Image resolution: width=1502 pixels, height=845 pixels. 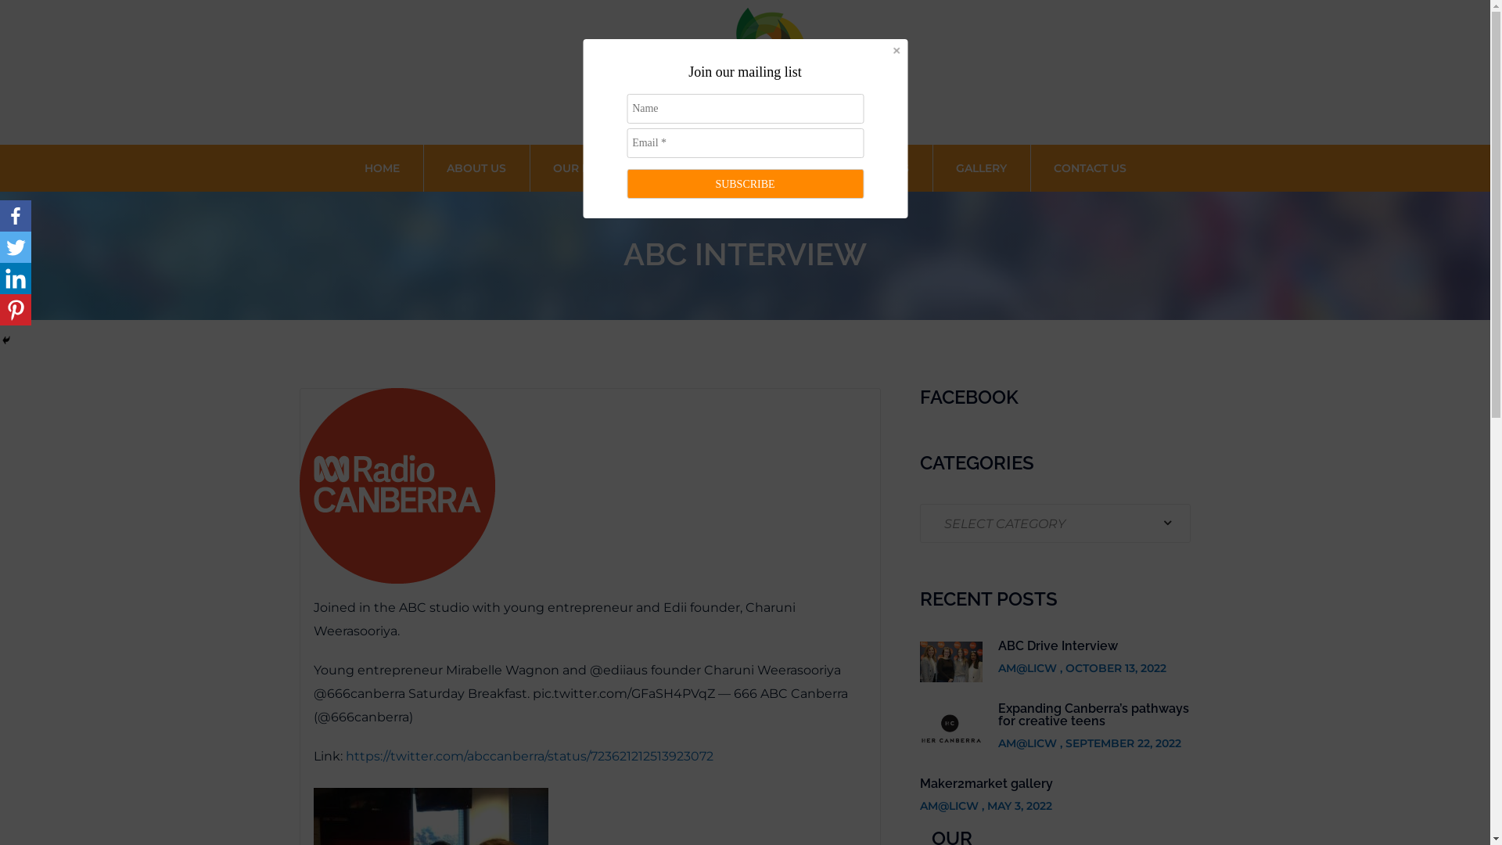 What do you see at coordinates (1089, 168) in the screenshot?
I see `CONTACT US` at bounding box center [1089, 168].